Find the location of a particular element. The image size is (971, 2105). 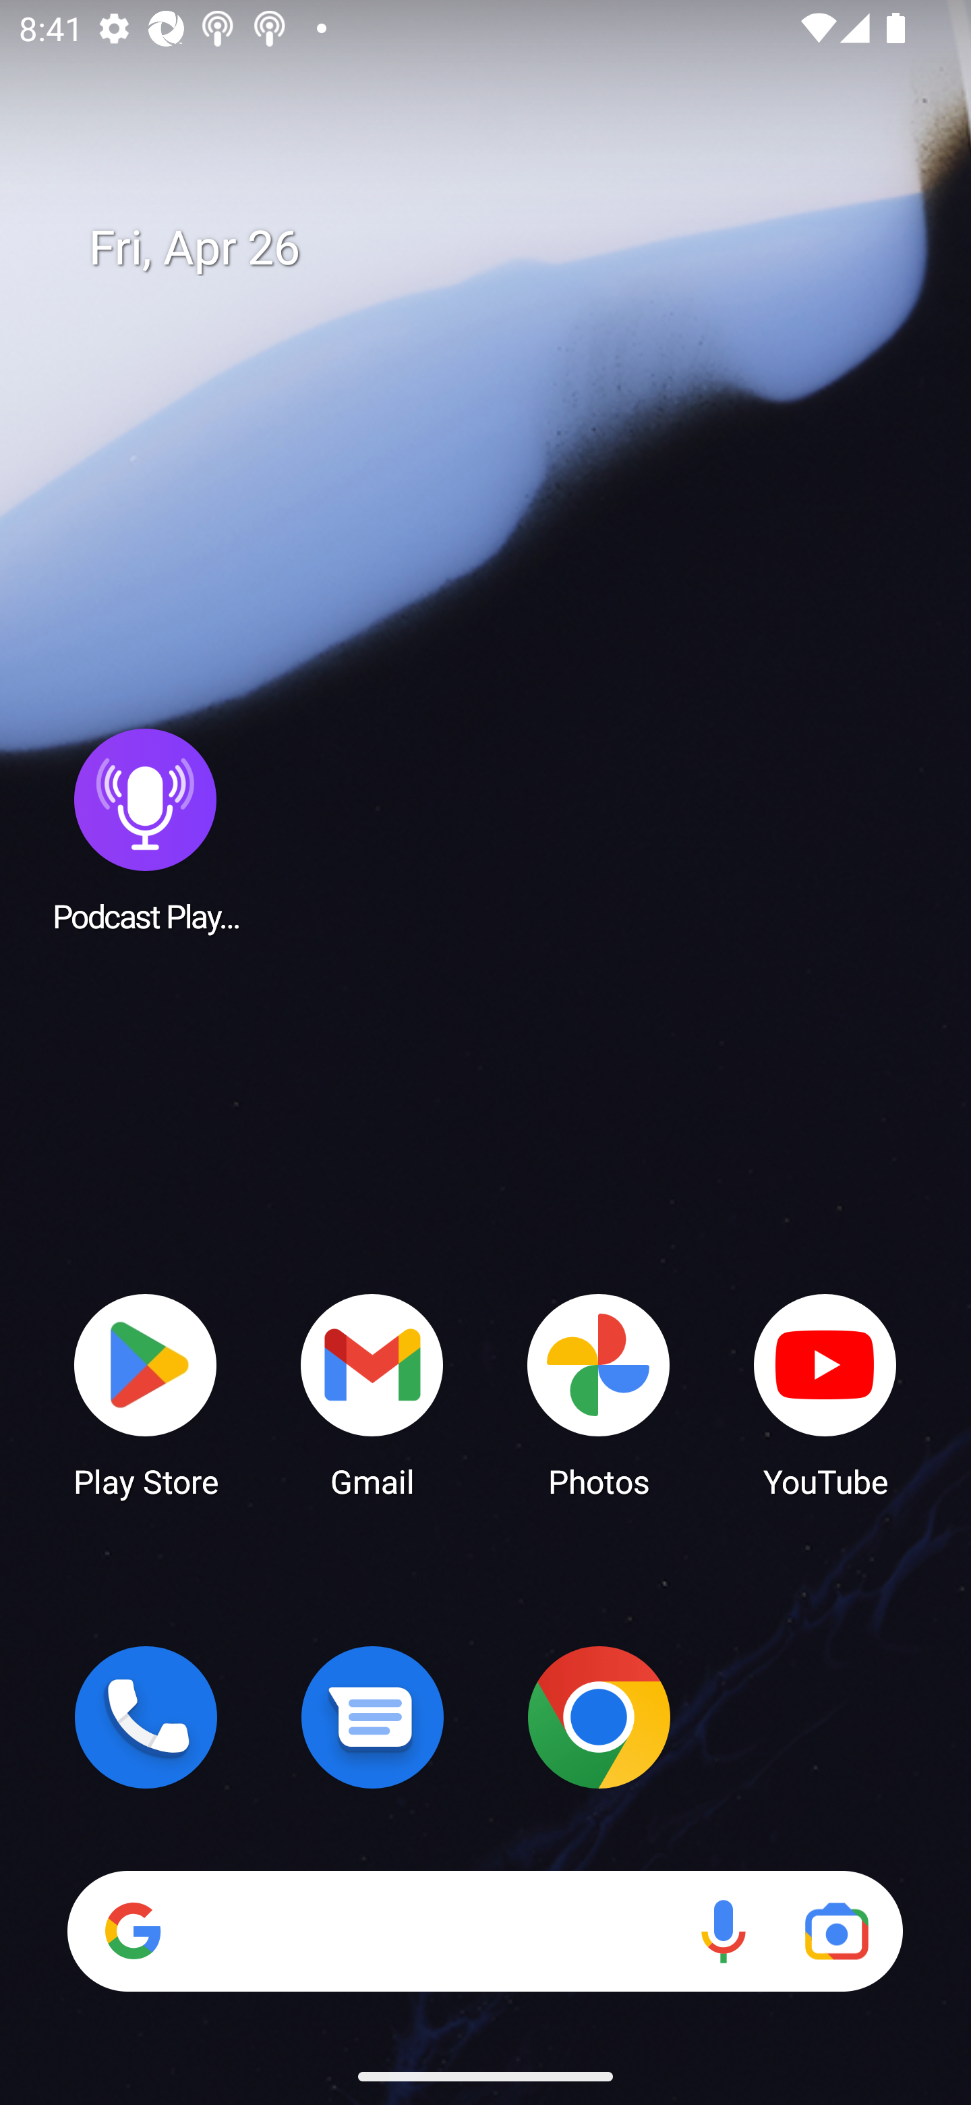

Messages is located at coordinates (372, 1717).